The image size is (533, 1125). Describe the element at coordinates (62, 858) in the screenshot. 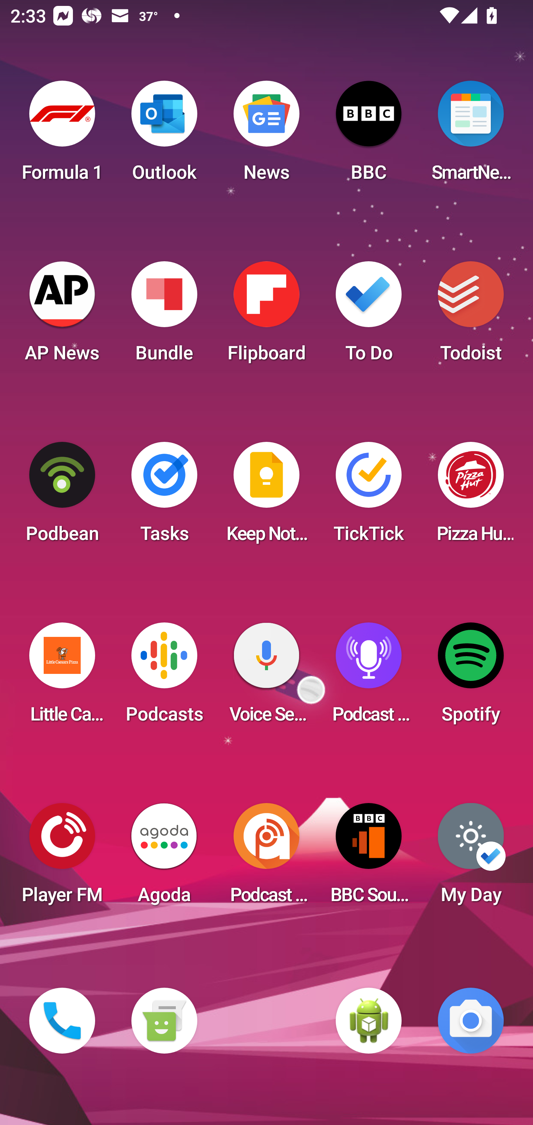

I see `Player FM` at that location.